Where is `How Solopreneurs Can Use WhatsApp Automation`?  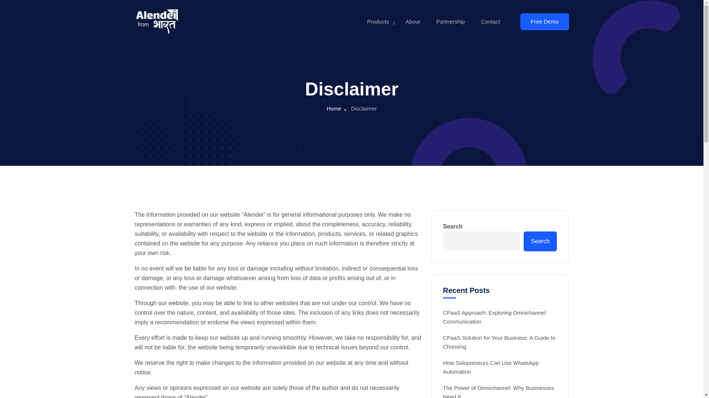
How Solopreneurs Can Use WhatsApp Automation is located at coordinates (500, 367).